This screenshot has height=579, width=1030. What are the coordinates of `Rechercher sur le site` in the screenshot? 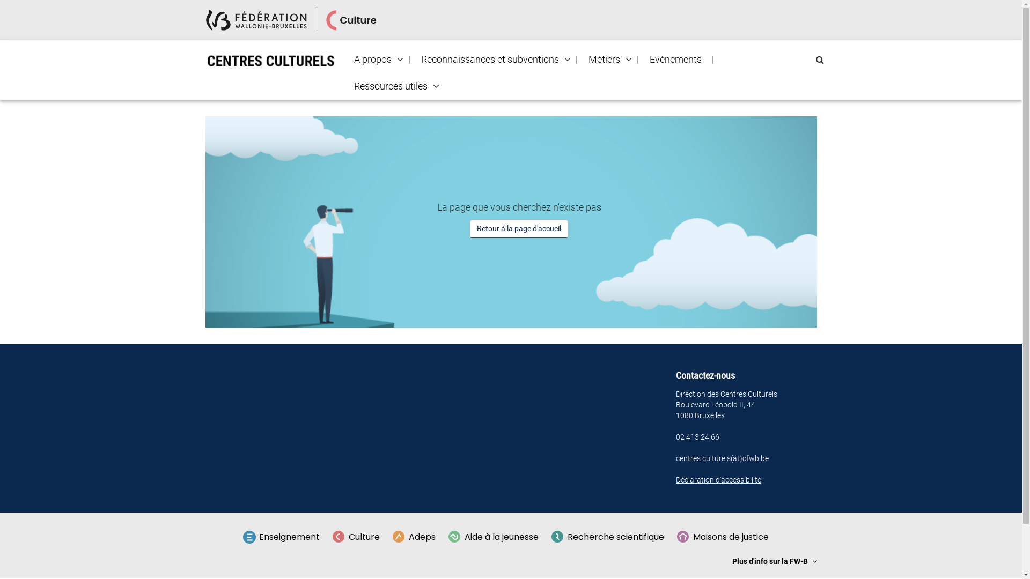 It's located at (820, 60).